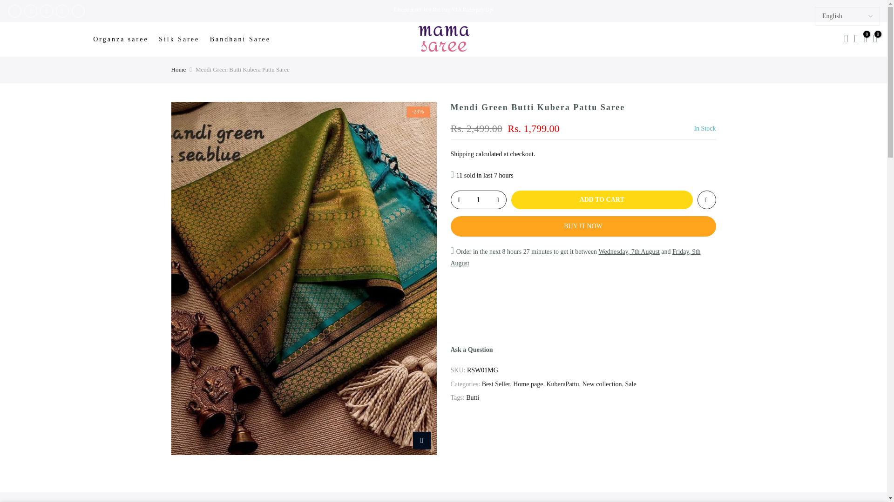 The image size is (894, 502). What do you see at coordinates (472, 350) in the screenshot?
I see `Ask a Question` at bounding box center [472, 350].